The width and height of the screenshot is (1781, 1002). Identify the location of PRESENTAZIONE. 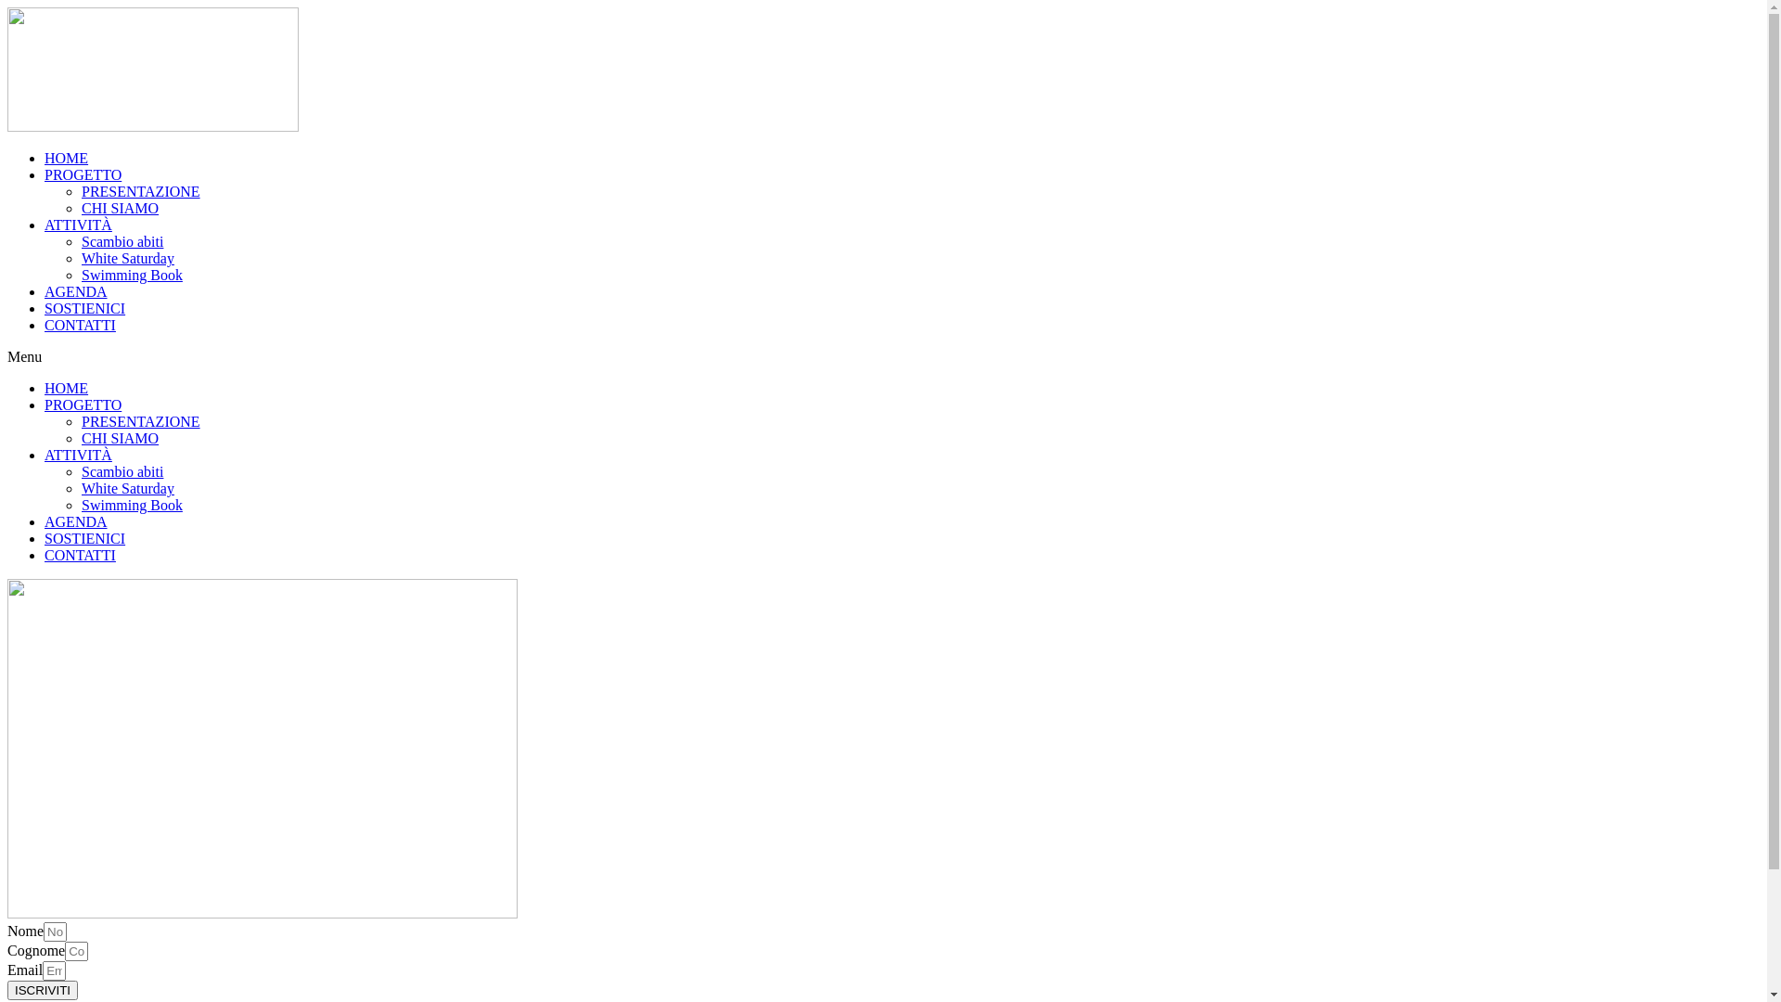
(141, 191).